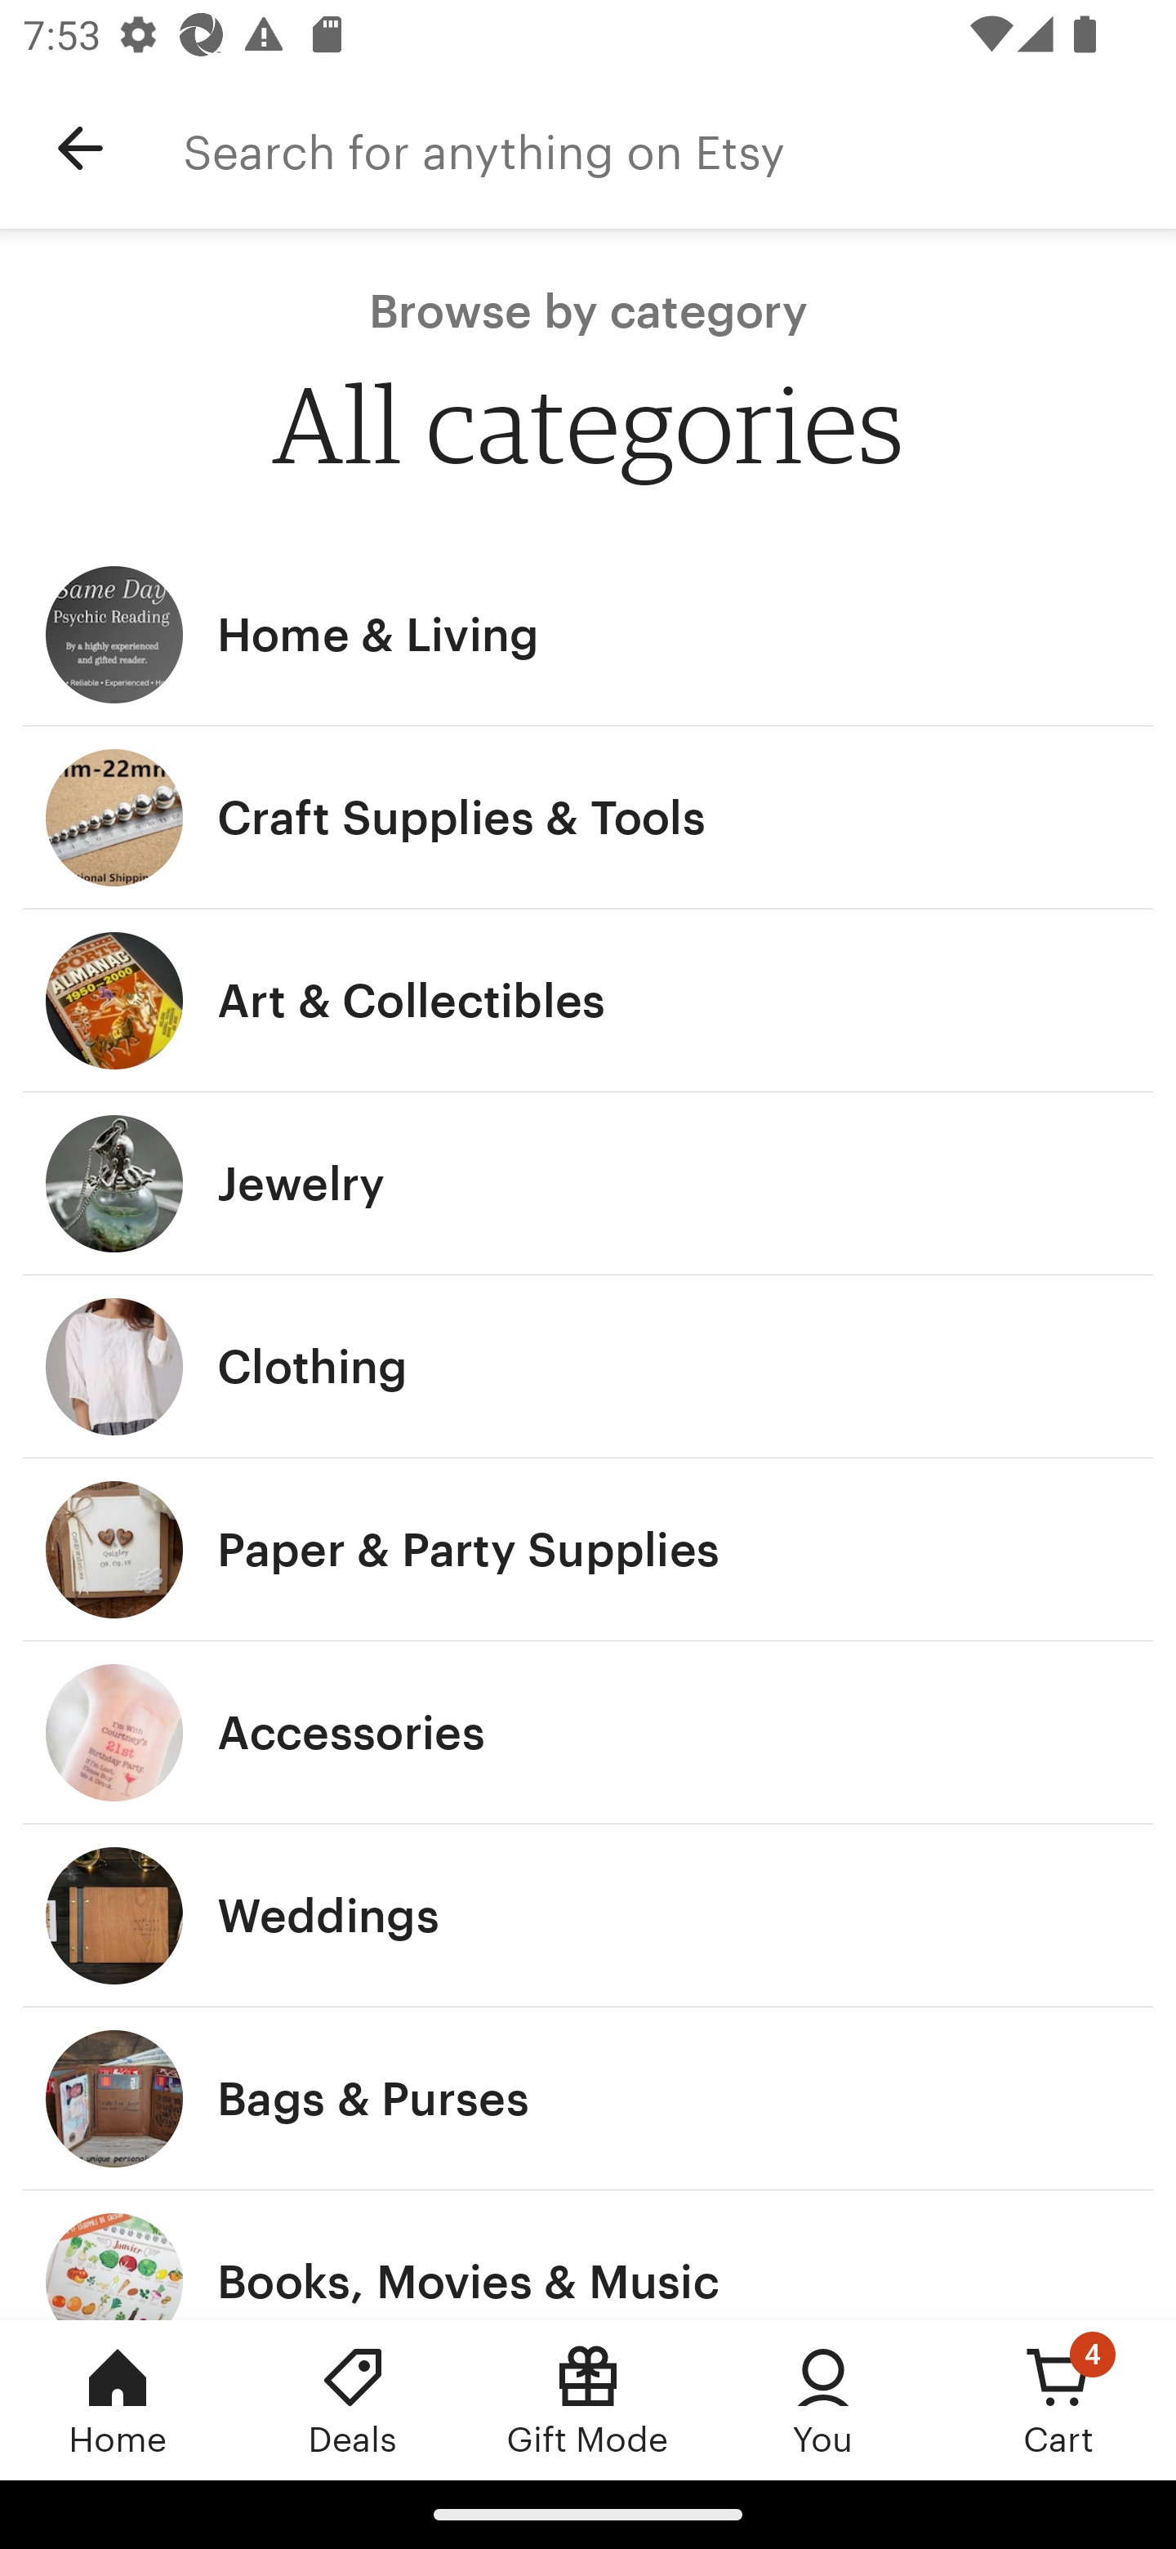  What do you see at coordinates (1058, 2399) in the screenshot?
I see `Cart, 4 new notifications Cart` at bounding box center [1058, 2399].